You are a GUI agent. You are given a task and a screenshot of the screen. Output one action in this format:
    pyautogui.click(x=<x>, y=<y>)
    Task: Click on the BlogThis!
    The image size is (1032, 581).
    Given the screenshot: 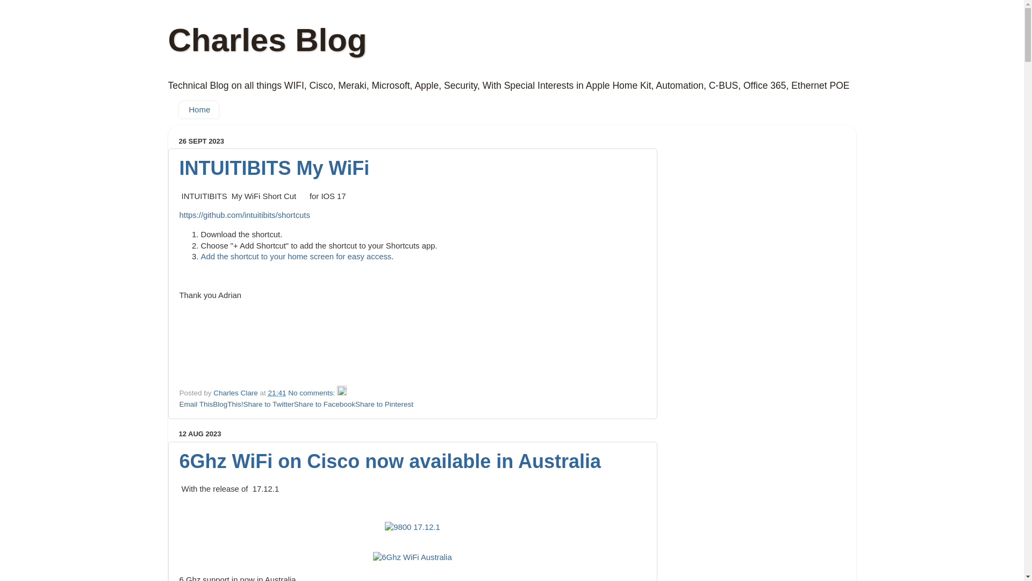 What is the action you would take?
    pyautogui.click(x=228, y=404)
    